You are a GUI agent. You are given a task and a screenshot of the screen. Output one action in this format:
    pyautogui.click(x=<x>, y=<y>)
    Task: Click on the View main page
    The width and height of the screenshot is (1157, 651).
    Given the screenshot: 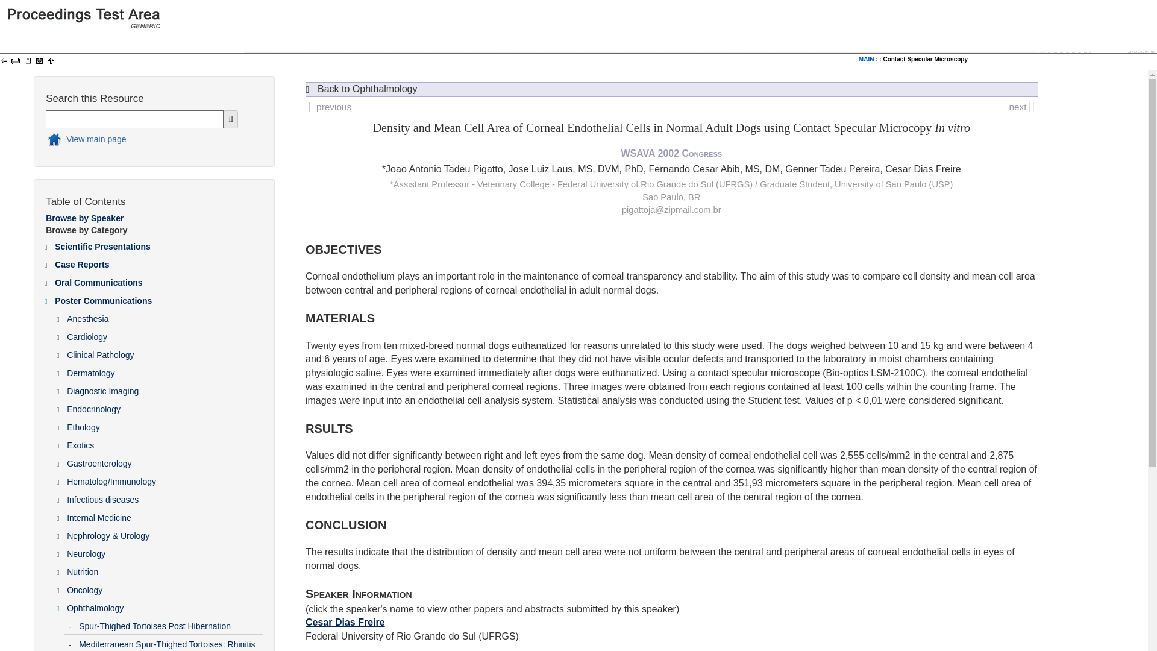 What is the action you would take?
    pyautogui.click(x=143, y=141)
    